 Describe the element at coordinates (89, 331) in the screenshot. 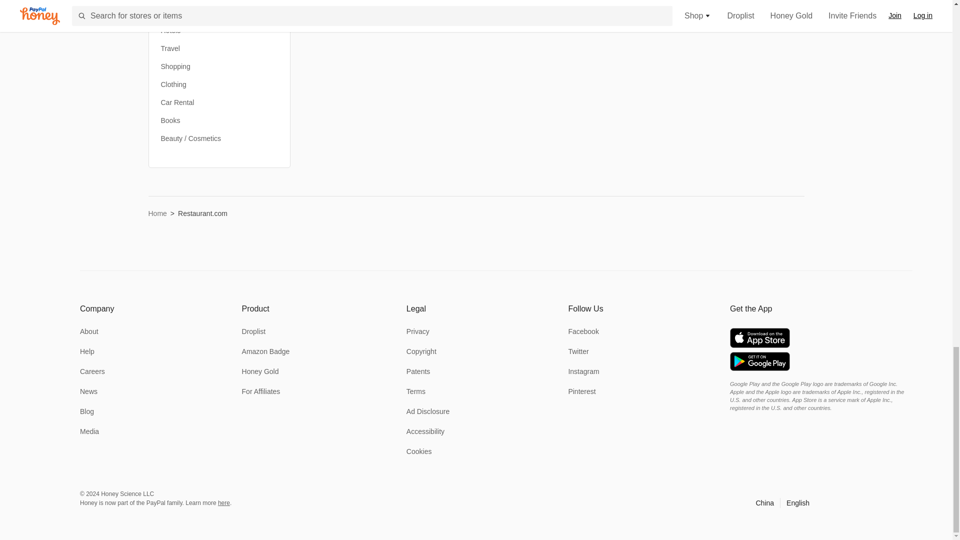

I see `About` at that location.